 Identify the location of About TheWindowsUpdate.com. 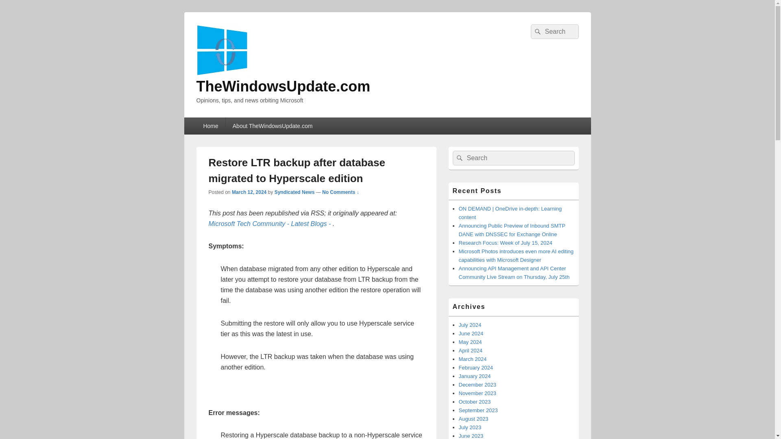
(273, 126).